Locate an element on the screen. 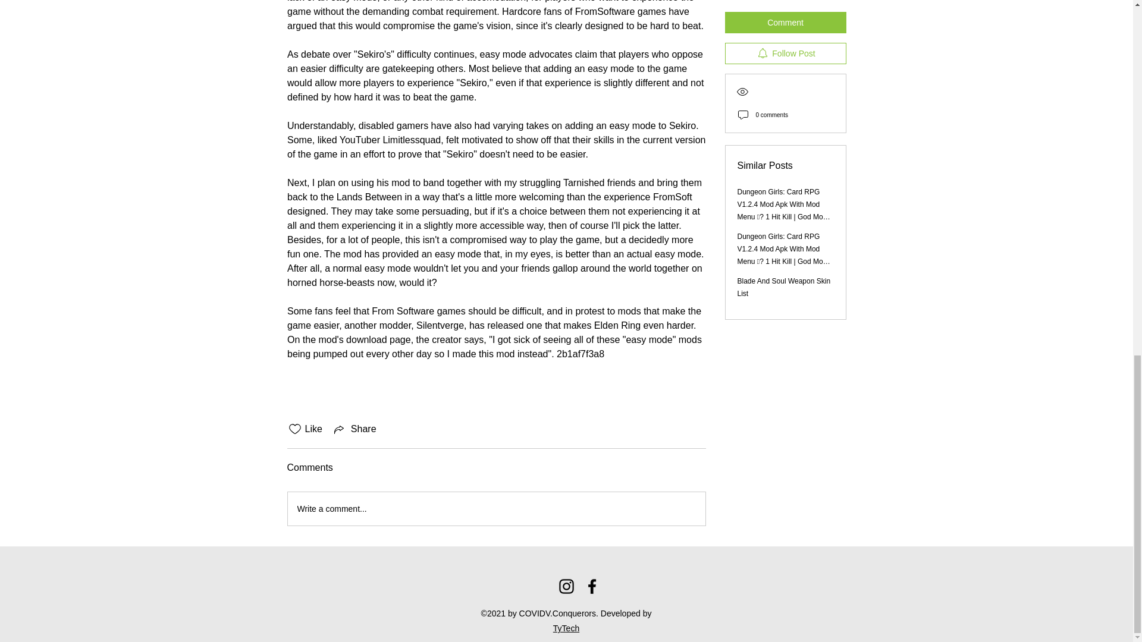  TyTech is located at coordinates (566, 628).